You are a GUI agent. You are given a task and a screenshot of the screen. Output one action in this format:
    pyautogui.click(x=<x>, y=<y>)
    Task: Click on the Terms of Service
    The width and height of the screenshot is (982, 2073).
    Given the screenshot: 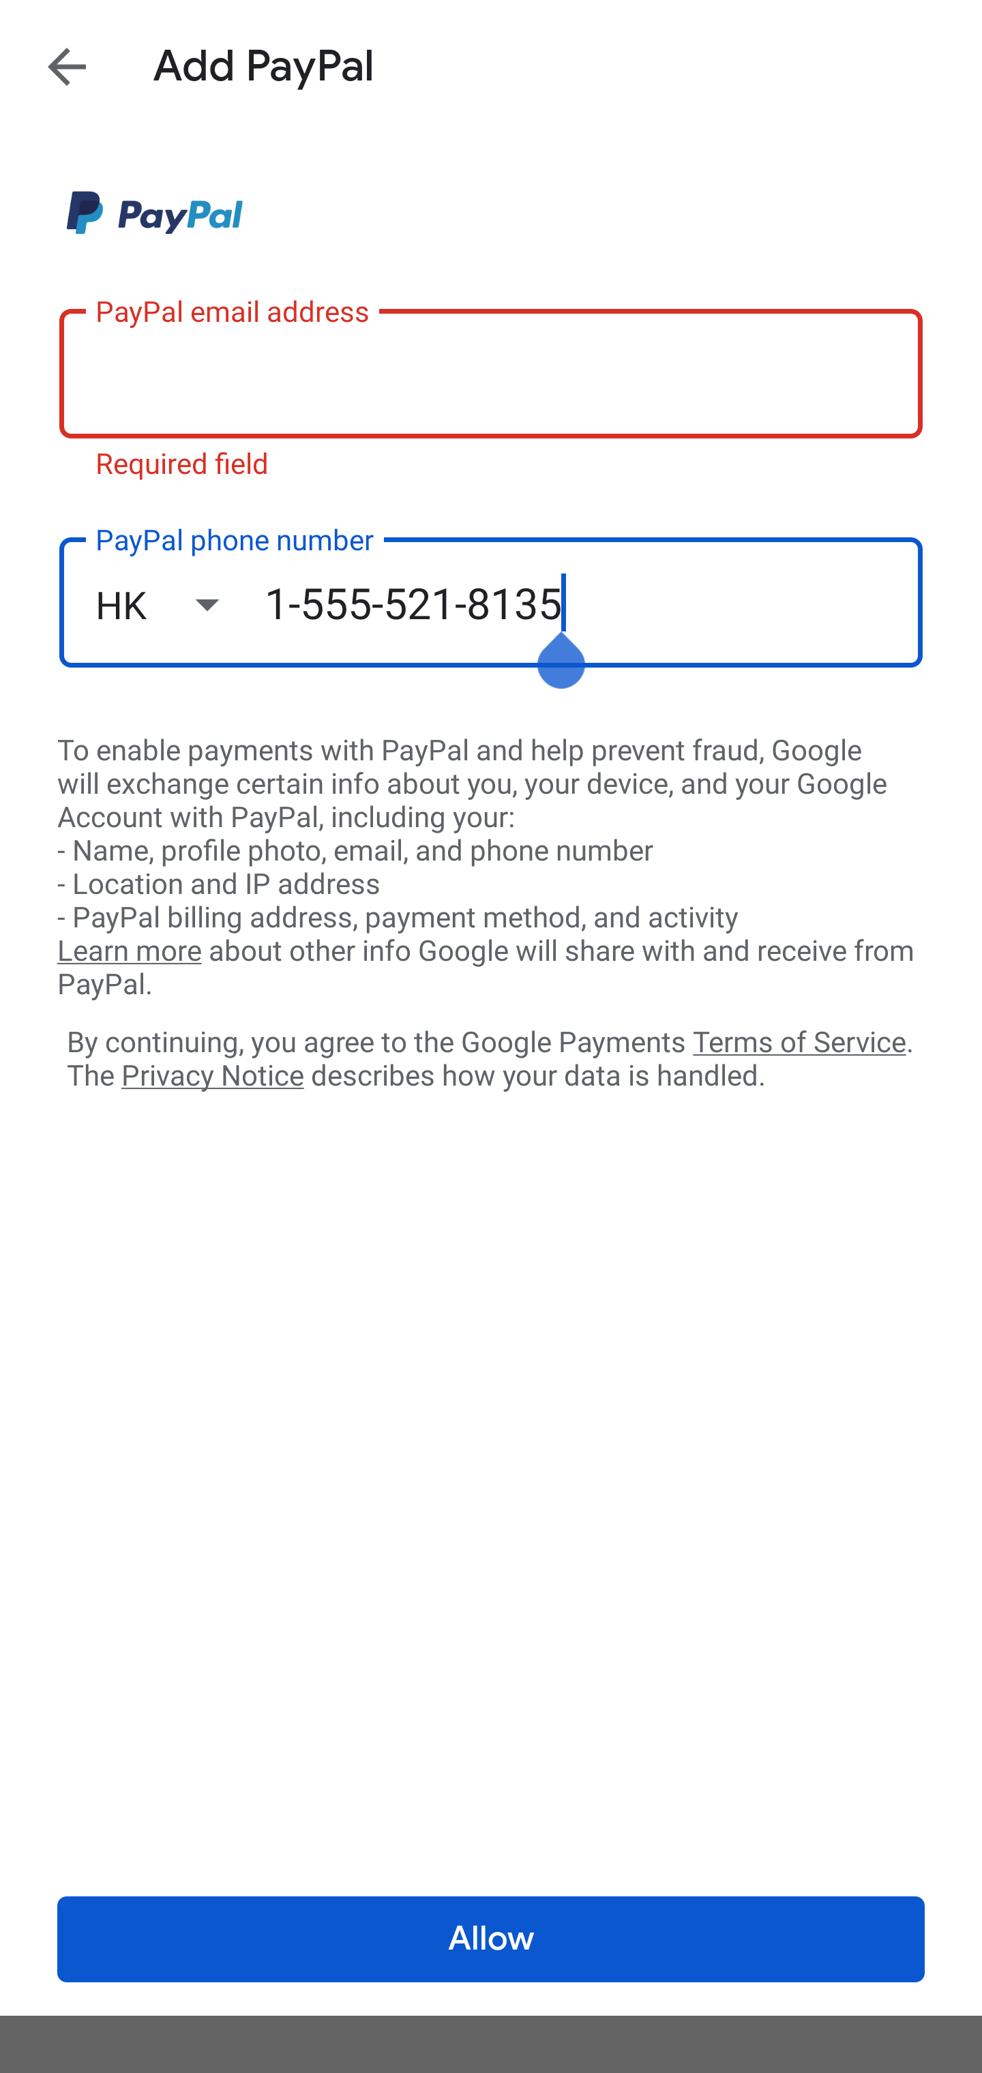 What is the action you would take?
    pyautogui.click(x=799, y=1041)
    